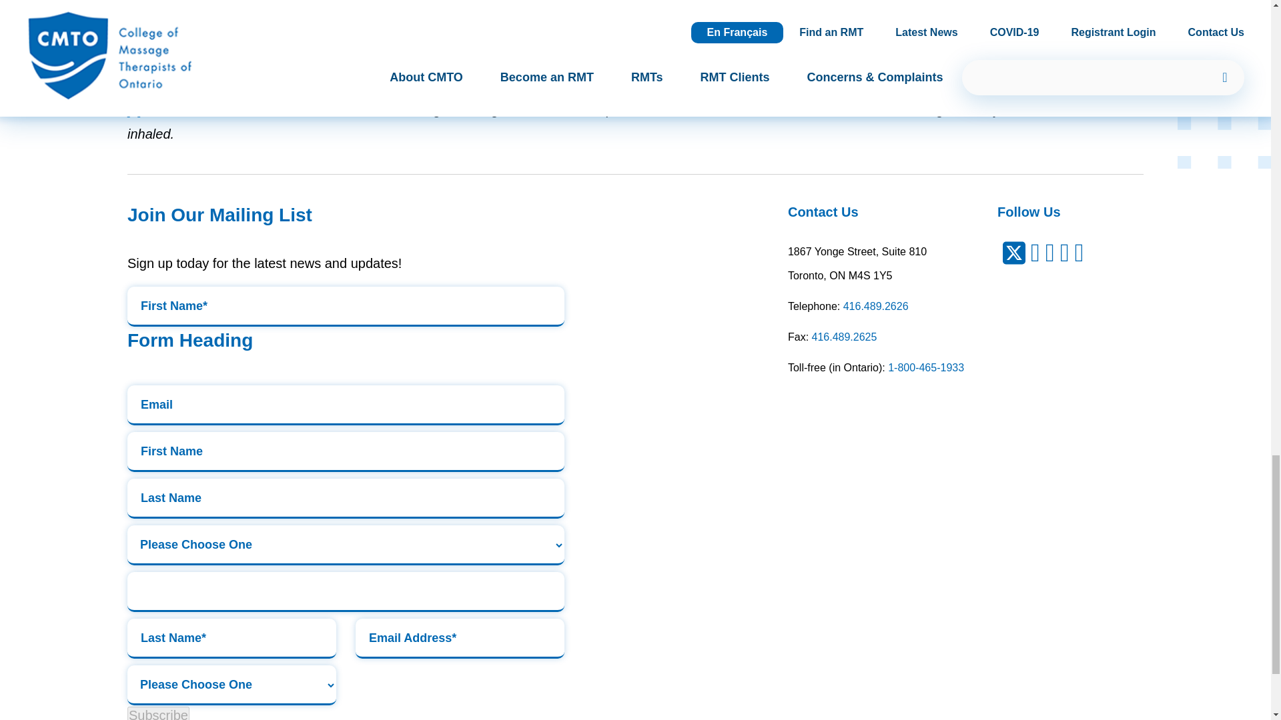  What do you see at coordinates (346, 592) in the screenshot?
I see `Submit` at bounding box center [346, 592].